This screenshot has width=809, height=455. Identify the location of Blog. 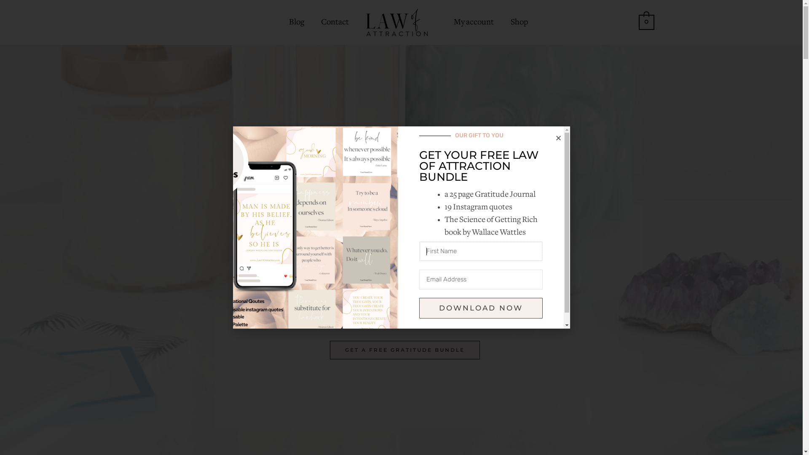
(297, 22).